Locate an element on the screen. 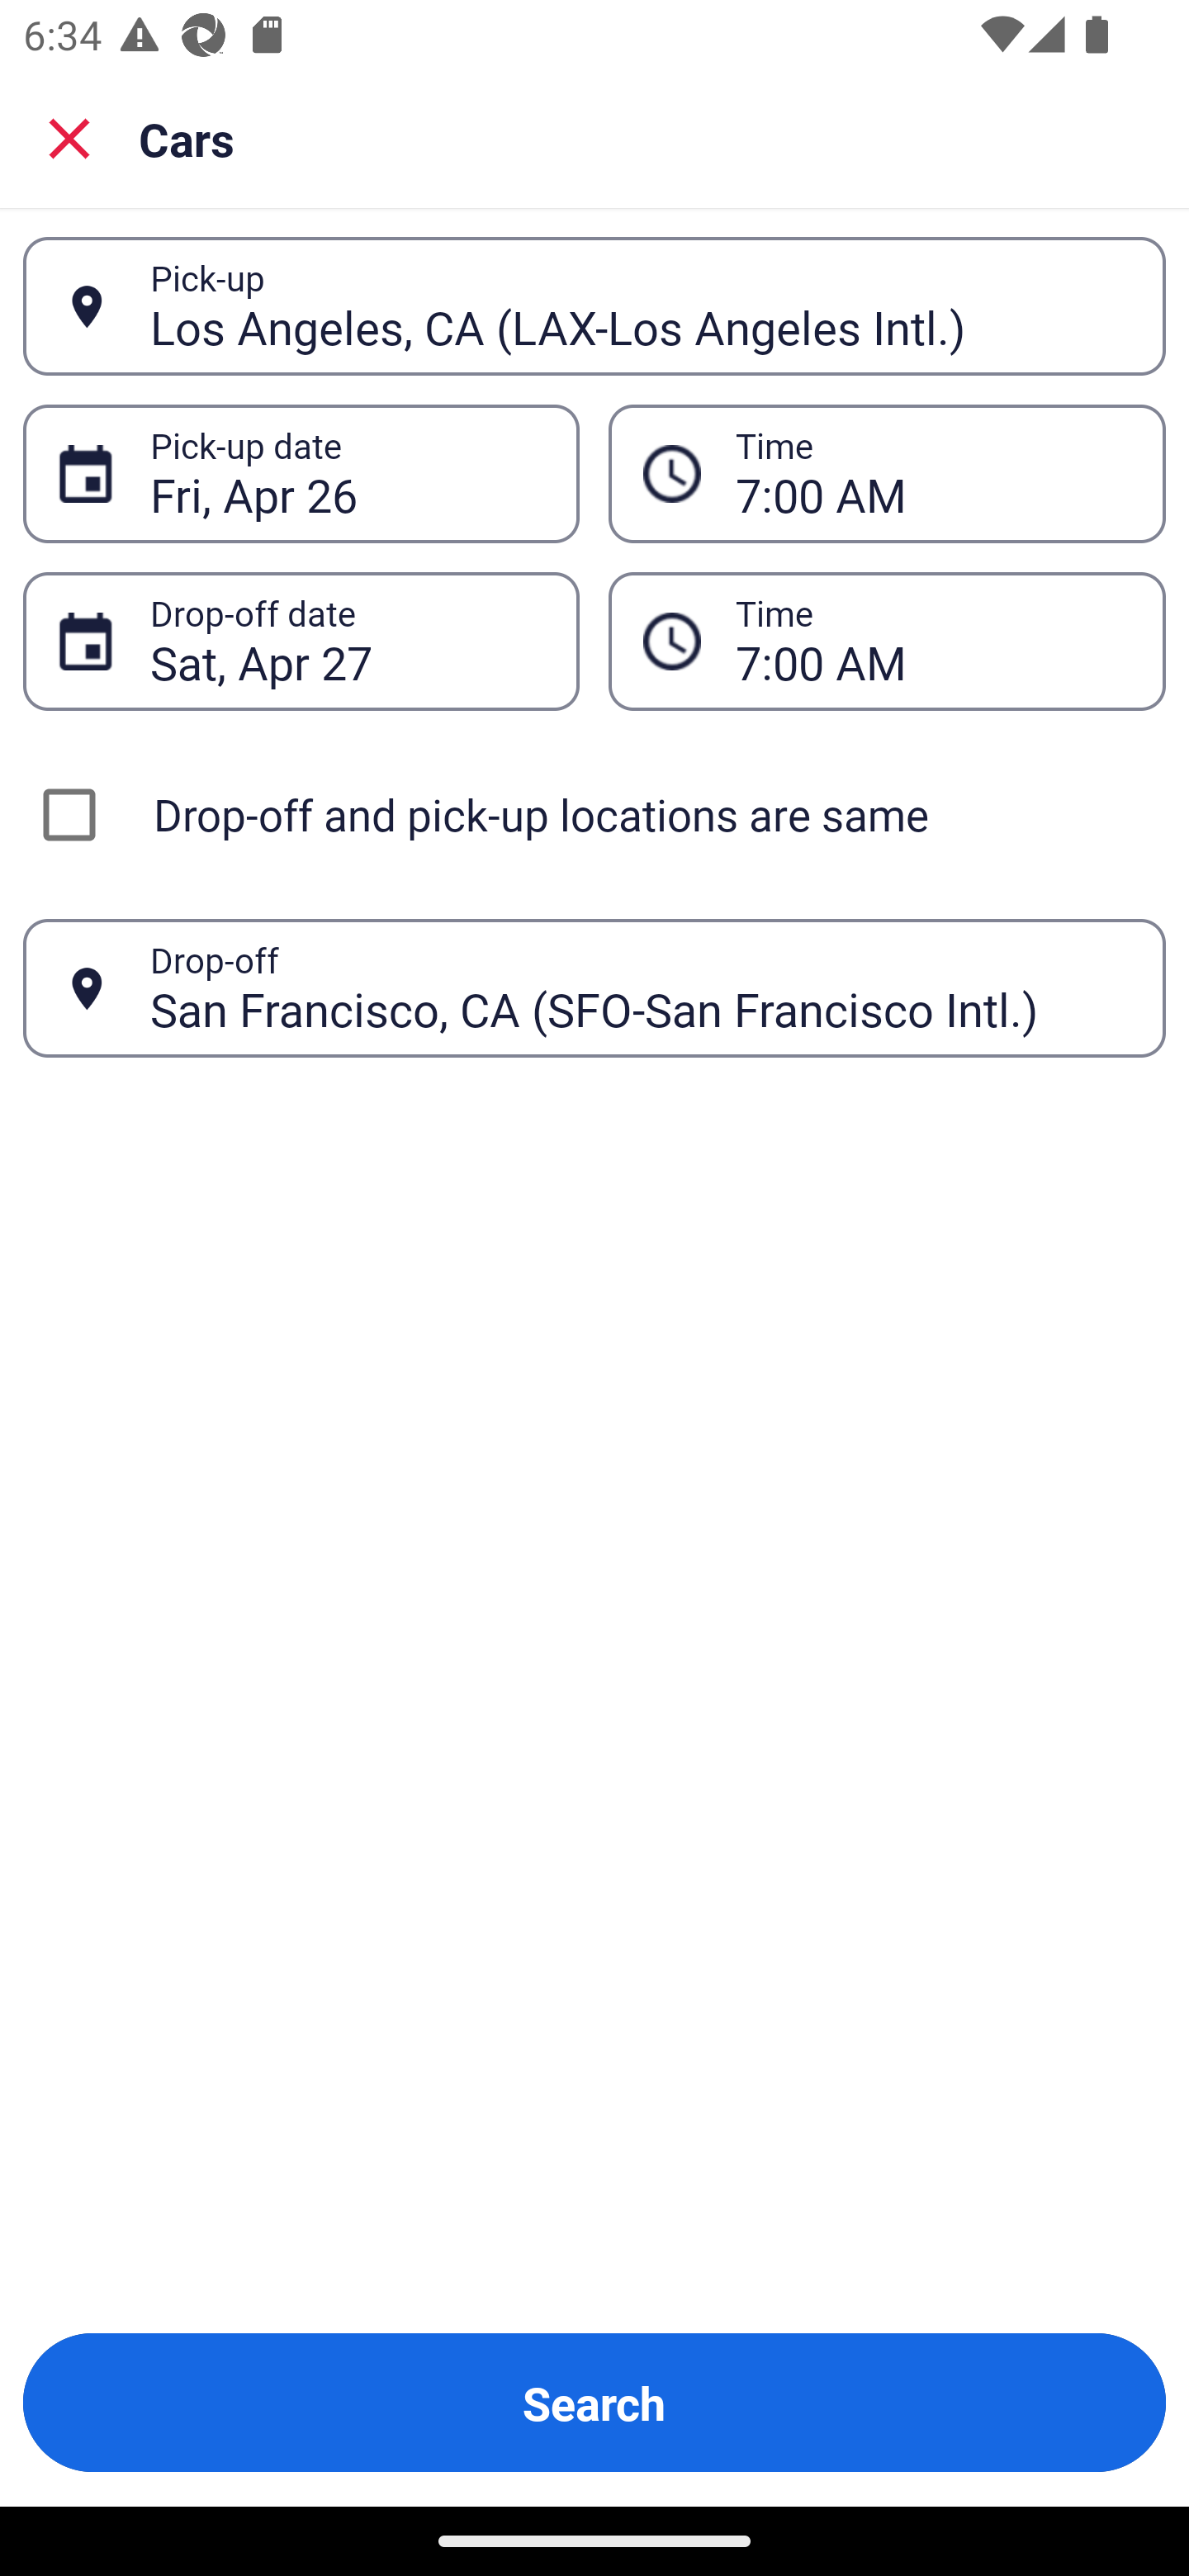 The width and height of the screenshot is (1189, 2576). Close search screen is located at coordinates (69, 137).